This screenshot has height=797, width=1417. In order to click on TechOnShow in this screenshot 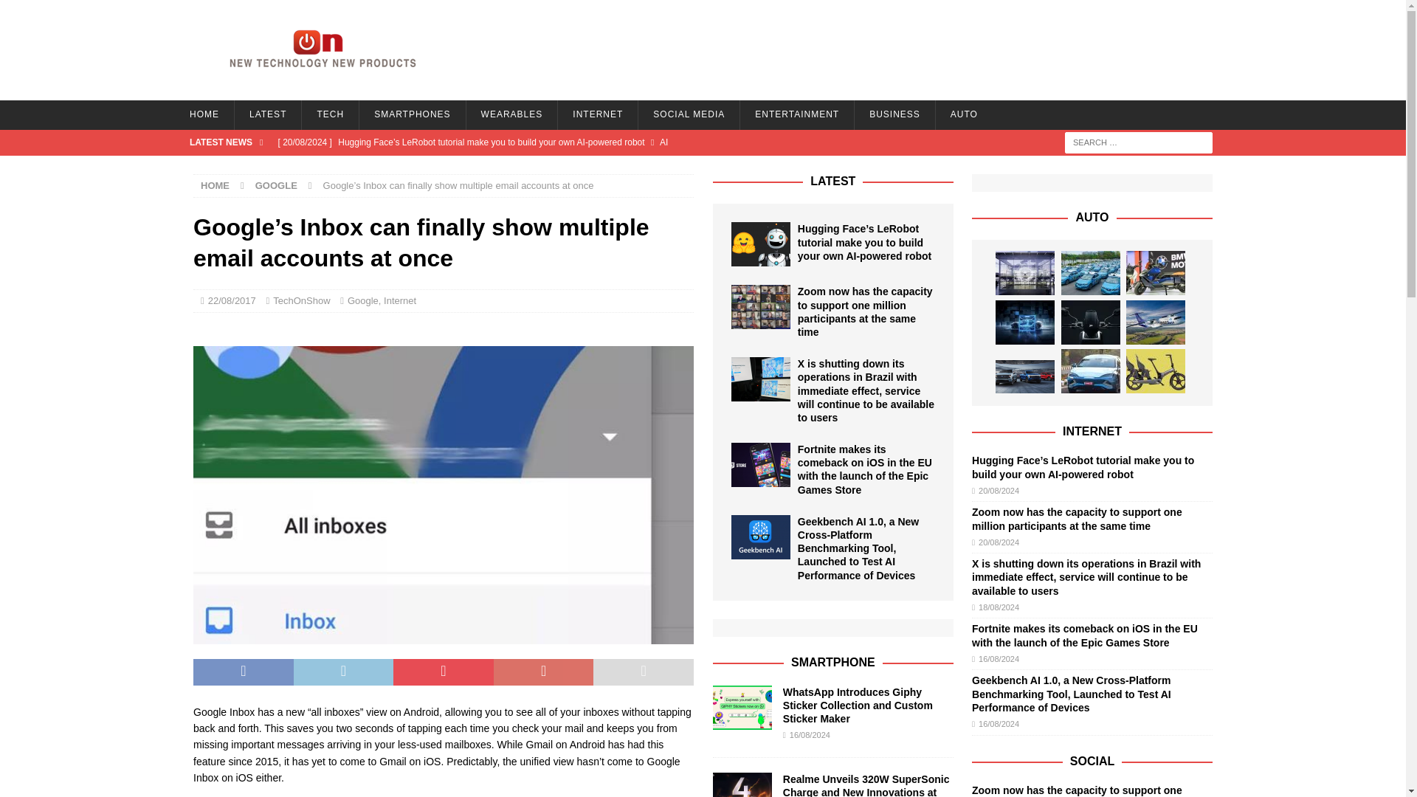, I will do `click(301, 300)`.